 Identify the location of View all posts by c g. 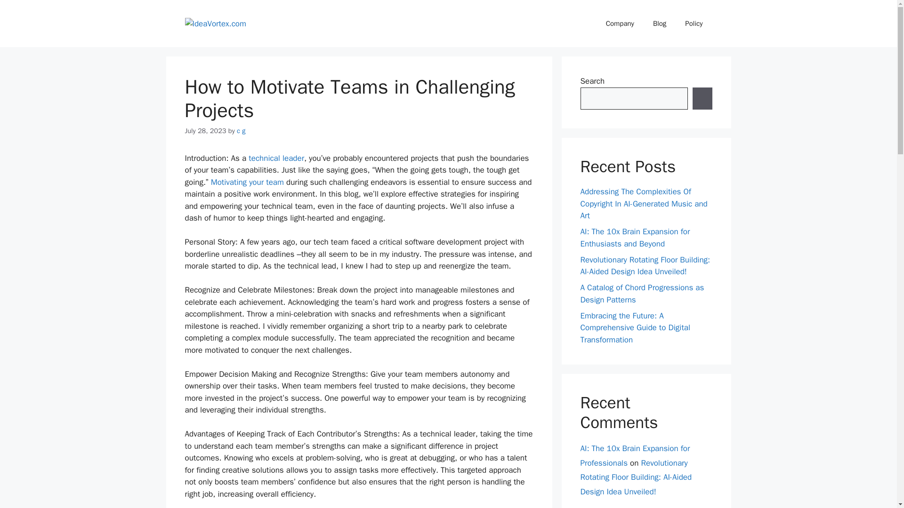
(241, 131).